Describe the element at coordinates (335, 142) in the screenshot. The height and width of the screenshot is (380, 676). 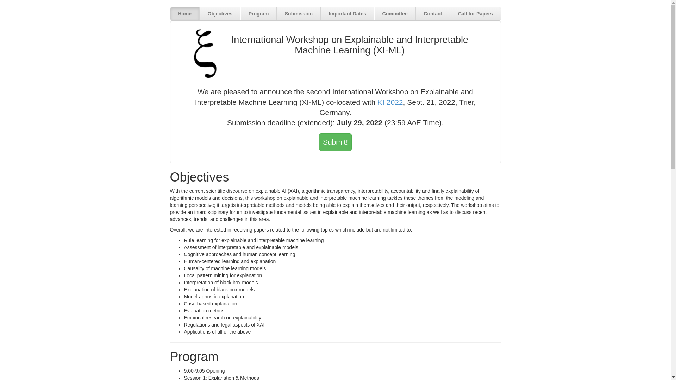
I see `Submit!` at that location.